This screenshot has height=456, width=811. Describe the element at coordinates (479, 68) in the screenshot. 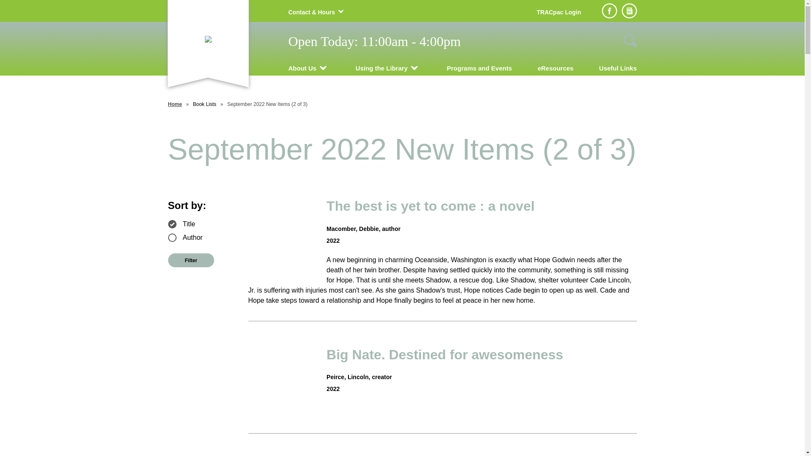

I see `Programs and Events` at that location.